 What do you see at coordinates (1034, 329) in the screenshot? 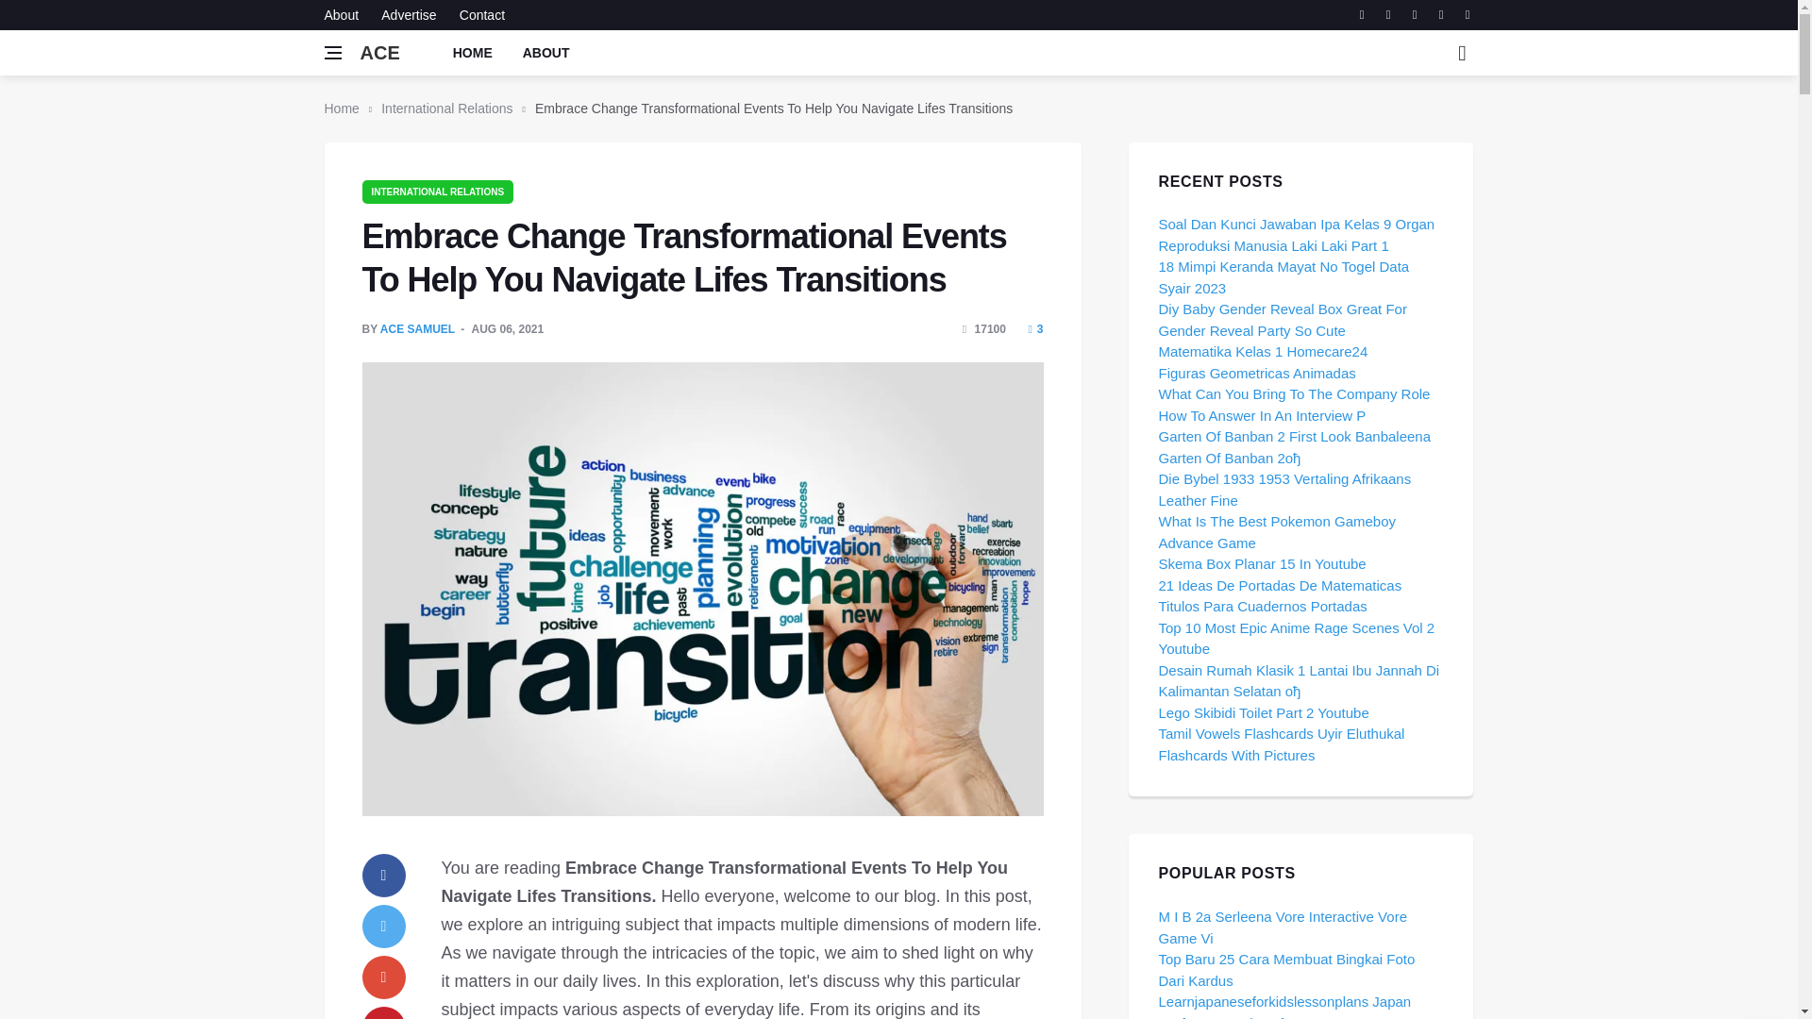
I see `3` at bounding box center [1034, 329].